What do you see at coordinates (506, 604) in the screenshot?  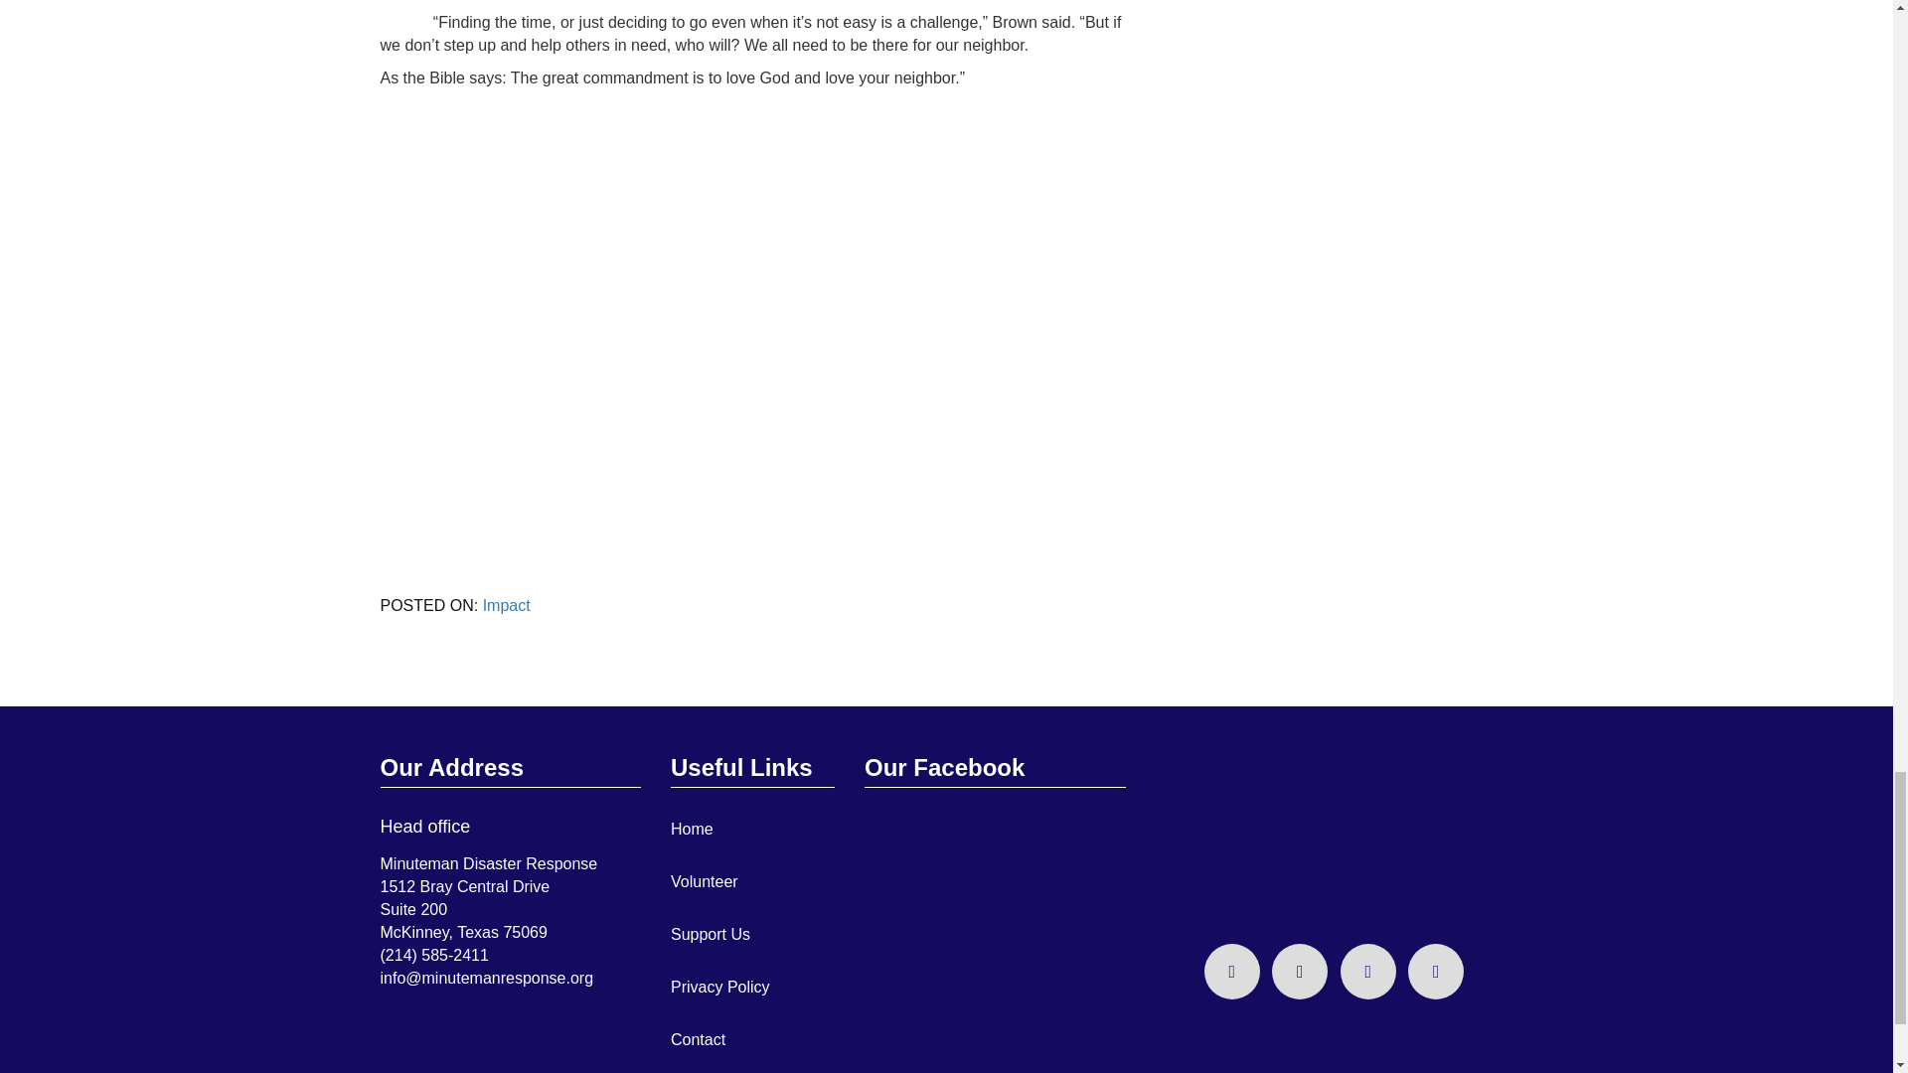 I see `Impact` at bounding box center [506, 604].